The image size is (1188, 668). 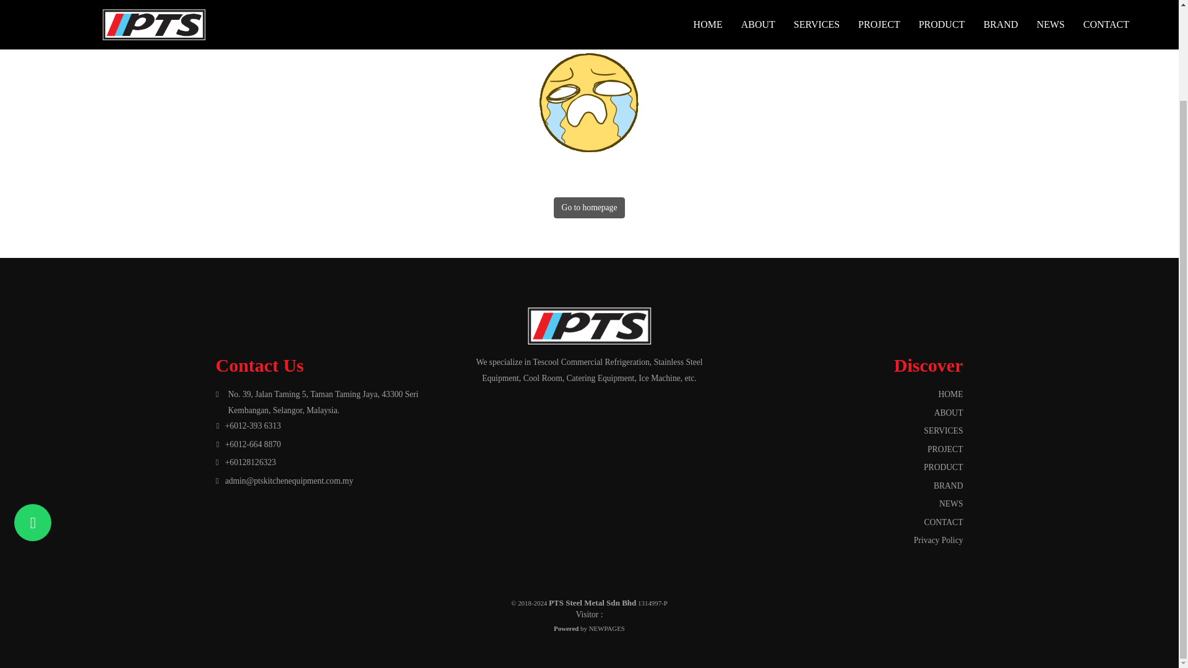 I want to click on PROJECT, so click(x=845, y=449).